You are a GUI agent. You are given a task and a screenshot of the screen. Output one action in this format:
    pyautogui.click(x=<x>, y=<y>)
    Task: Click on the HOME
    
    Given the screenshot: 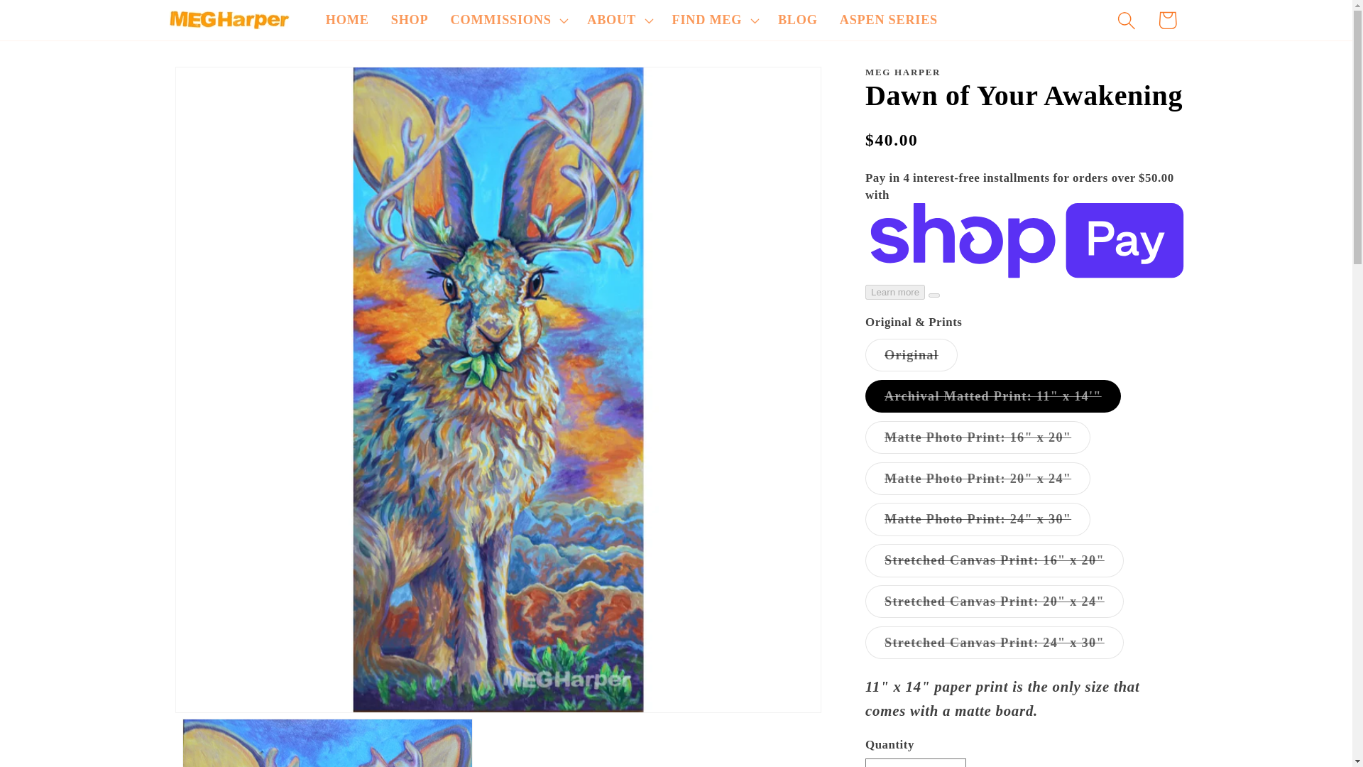 What is the action you would take?
    pyautogui.click(x=347, y=21)
    